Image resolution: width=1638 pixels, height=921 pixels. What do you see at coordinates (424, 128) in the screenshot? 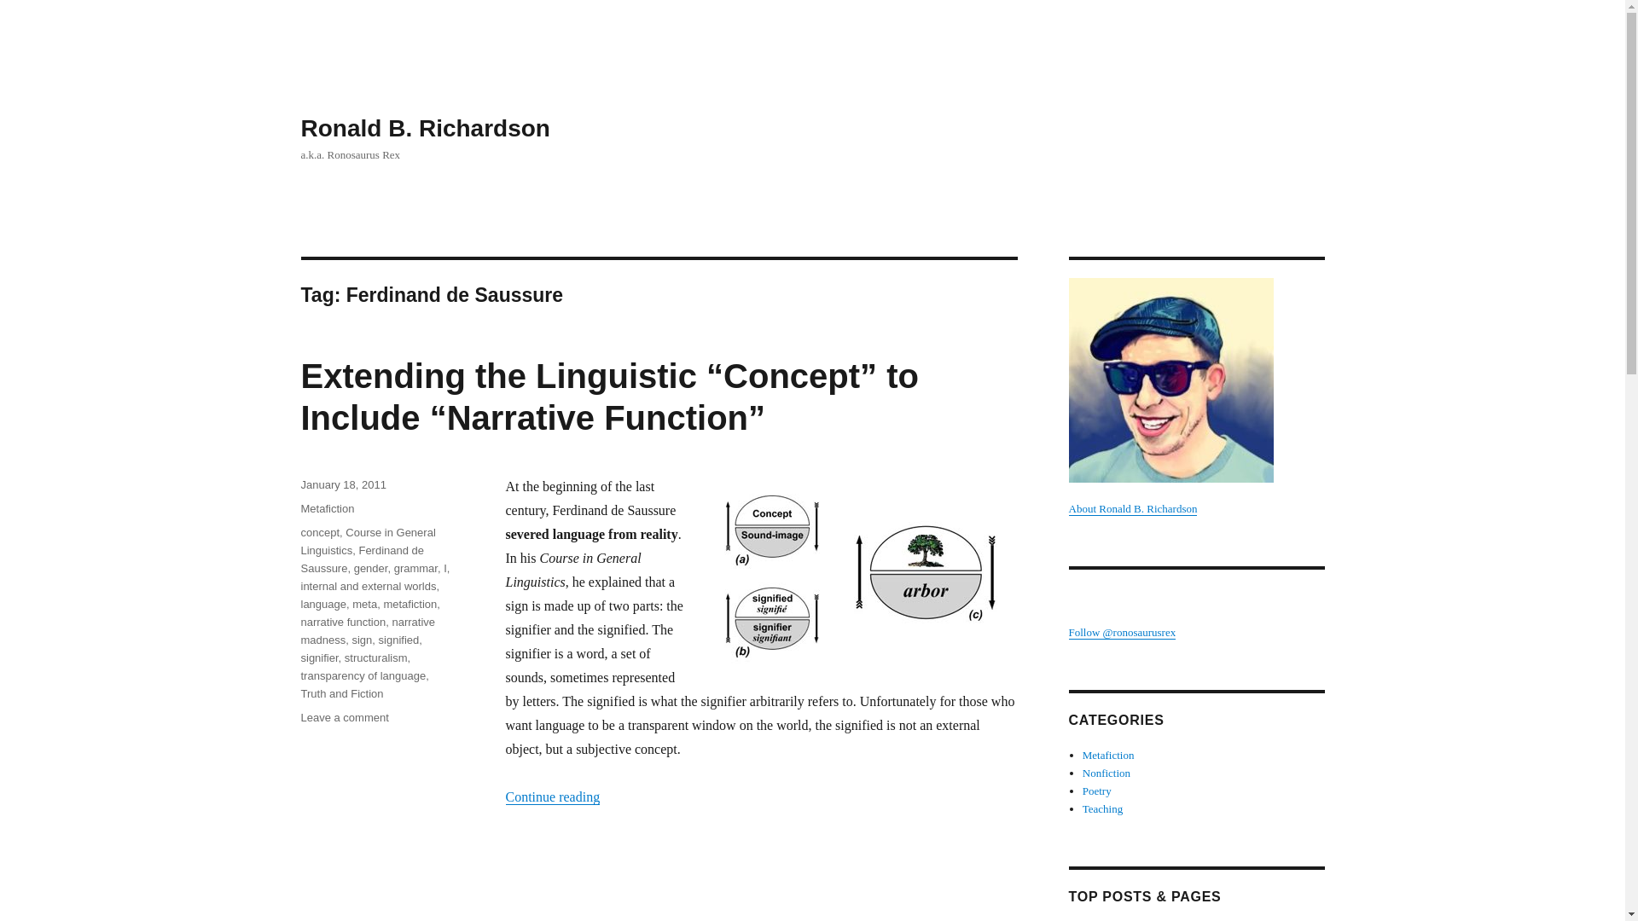
I see `Ronald B. Richardson` at bounding box center [424, 128].